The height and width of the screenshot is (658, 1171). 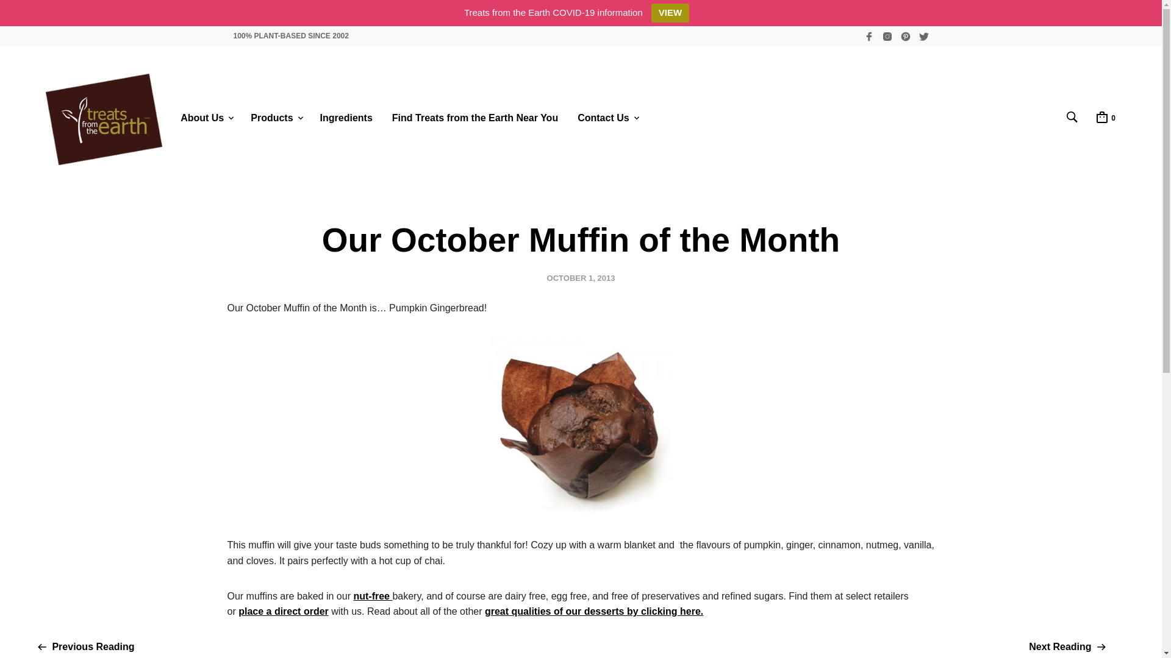 What do you see at coordinates (104, 119) in the screenshot?
I see `Sweet. Natural. Sinfully Delicious Desserts!` at bounding box center [104, 119].